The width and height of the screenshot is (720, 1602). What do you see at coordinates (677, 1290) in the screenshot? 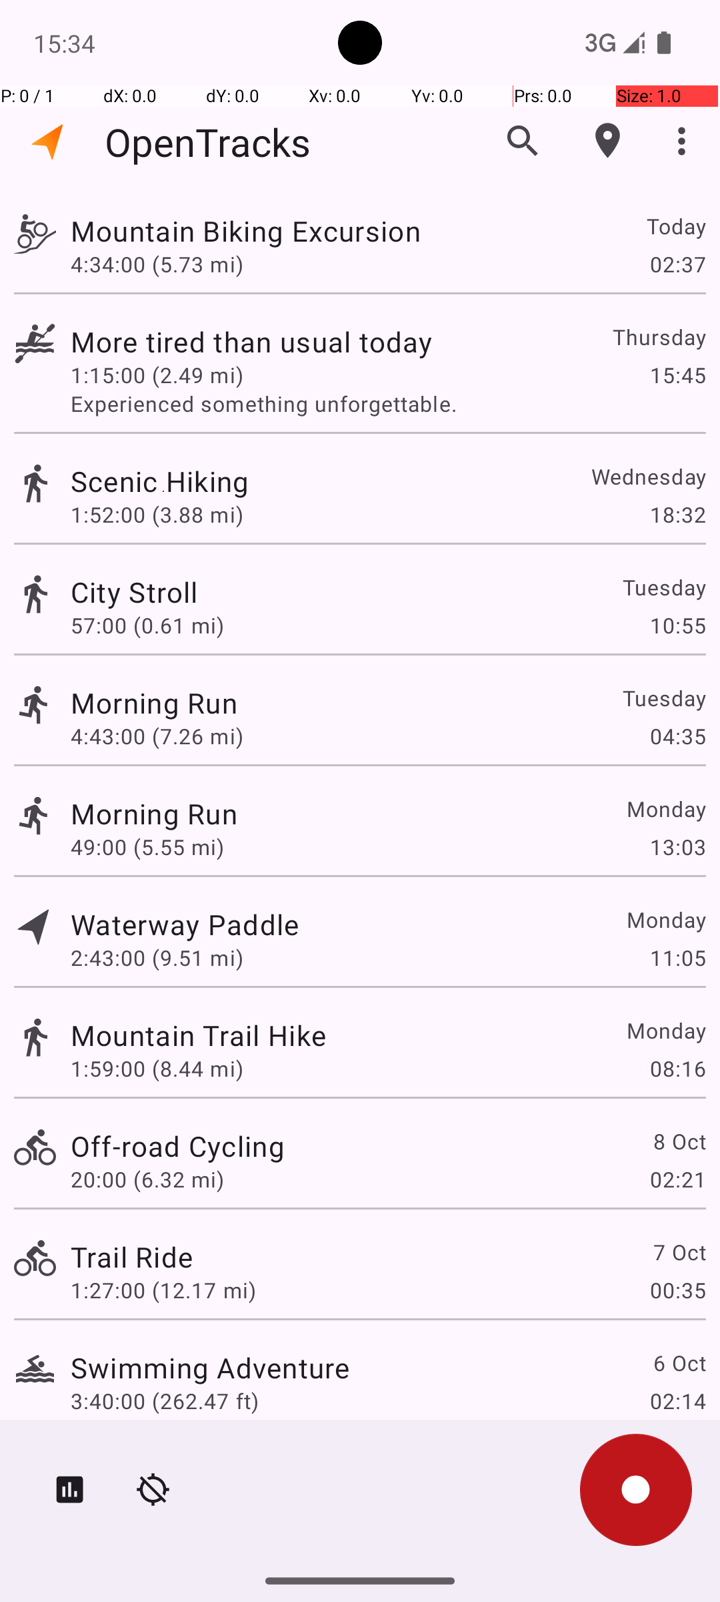
I see `00:35` at bounding box center [677, 1290].